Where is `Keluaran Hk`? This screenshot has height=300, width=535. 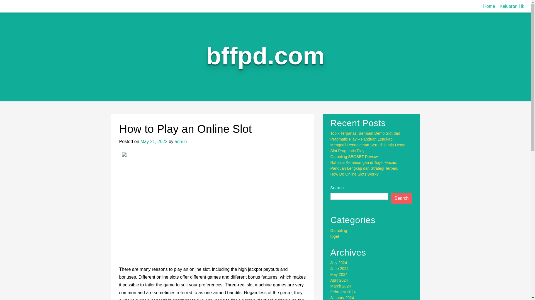
Keluaran Hk is located at coordinates (512, 6).